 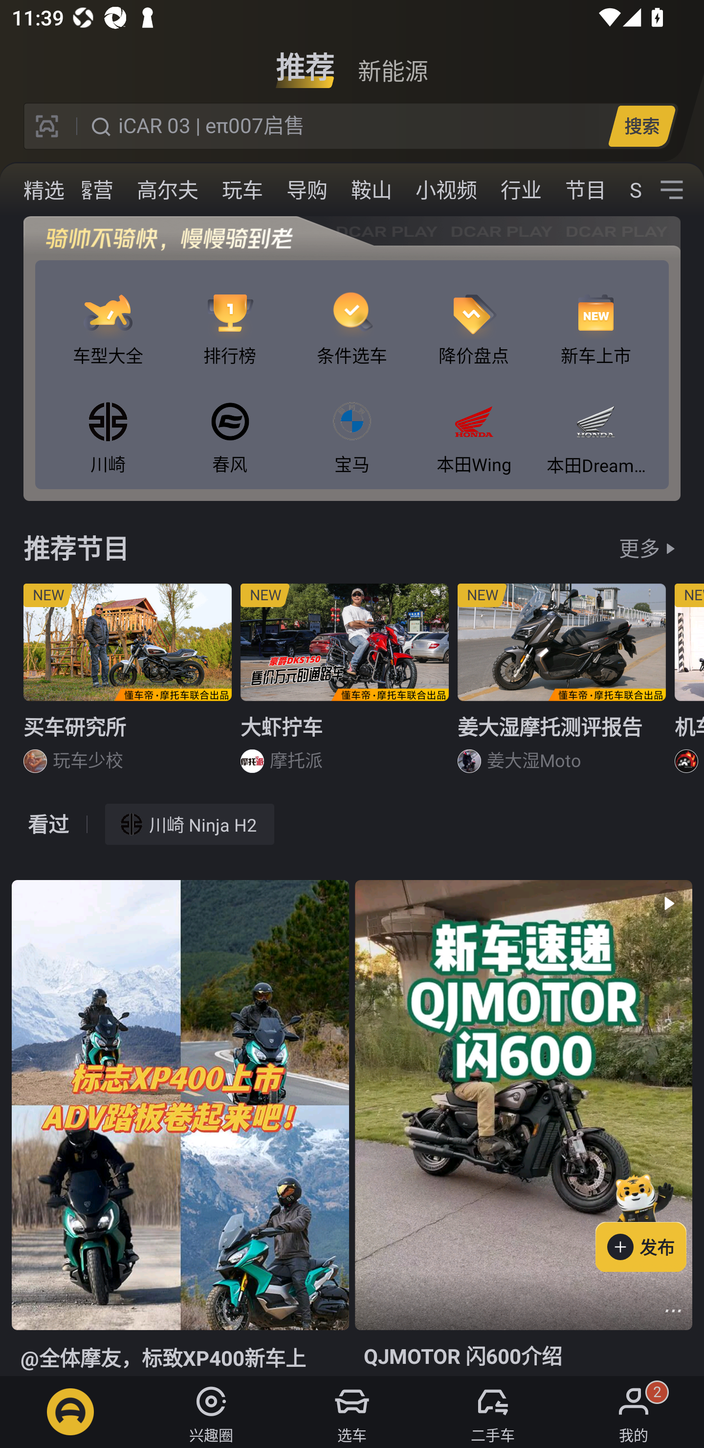 What do you see at coordinates (230, 315) in the screenshot?
I see `排行榜` at bounding box center [230, 315].